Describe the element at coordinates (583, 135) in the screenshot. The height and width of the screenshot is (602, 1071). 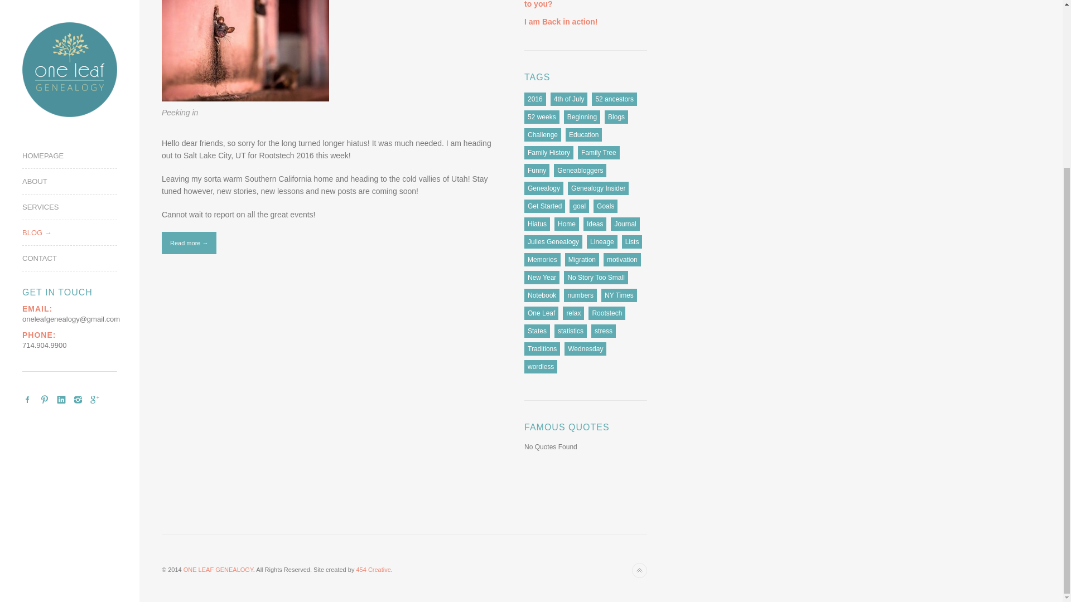
I see `1 topic` at that location.